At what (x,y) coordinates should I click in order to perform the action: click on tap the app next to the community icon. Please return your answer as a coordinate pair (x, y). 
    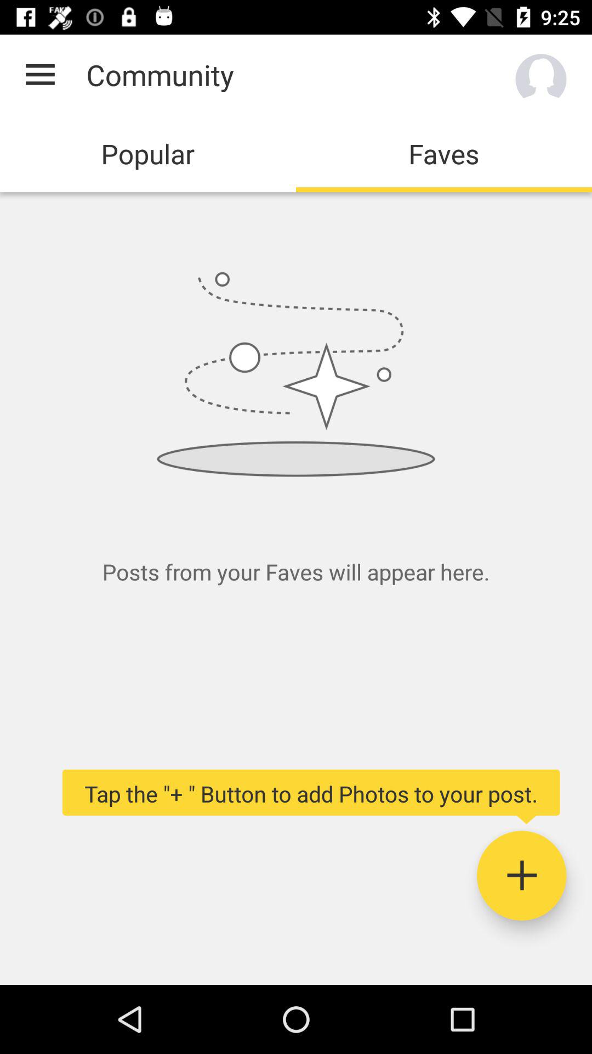
    Looking at the image, I should click on (40, 75).